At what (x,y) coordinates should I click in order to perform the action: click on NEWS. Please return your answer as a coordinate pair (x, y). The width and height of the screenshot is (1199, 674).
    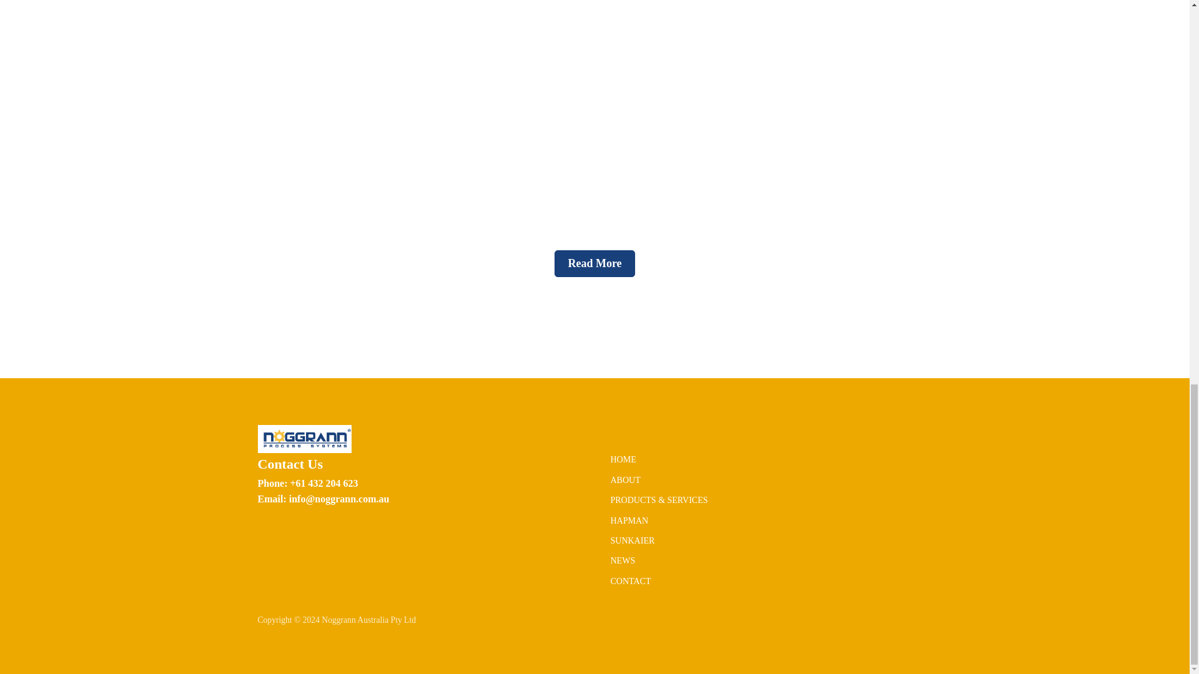
    Looking at the image, I should click on (623, 560).